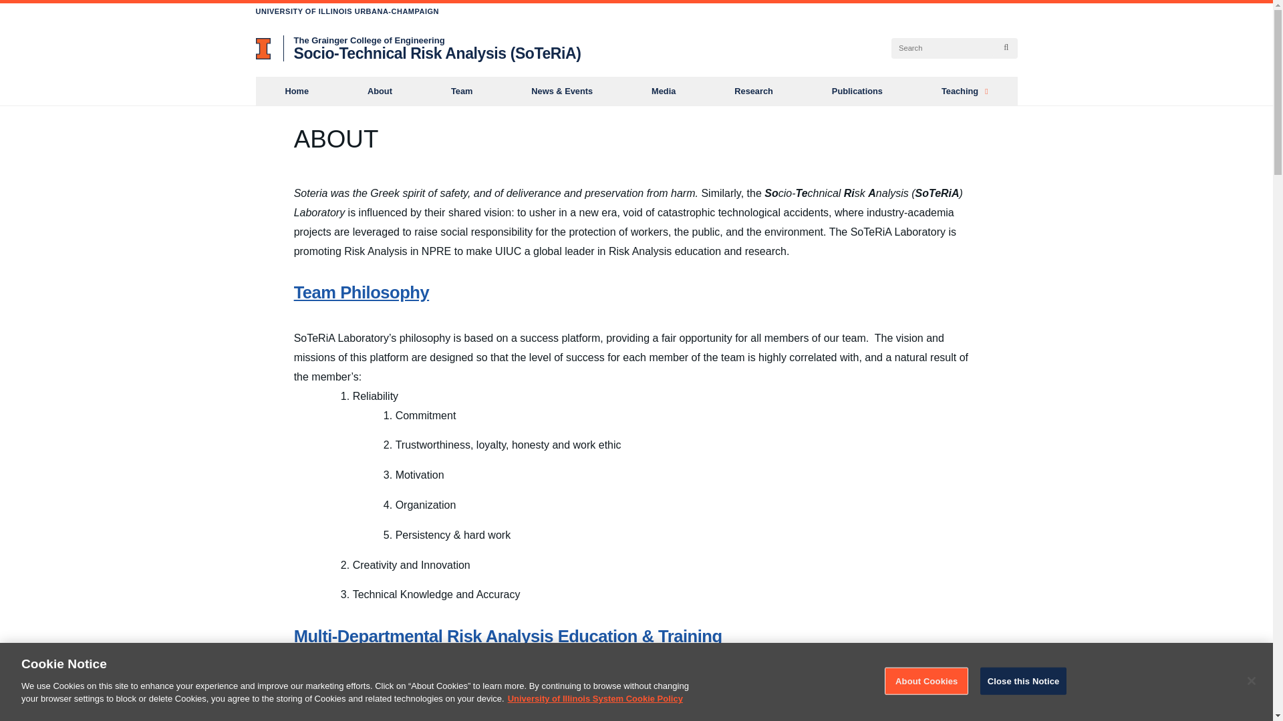 Image resolution: width=1283 pixels, height=721 pixels. What do you see at coordinates (857, 91) in the screenshot?
I see `Publications` at bounding box center [857, 91].